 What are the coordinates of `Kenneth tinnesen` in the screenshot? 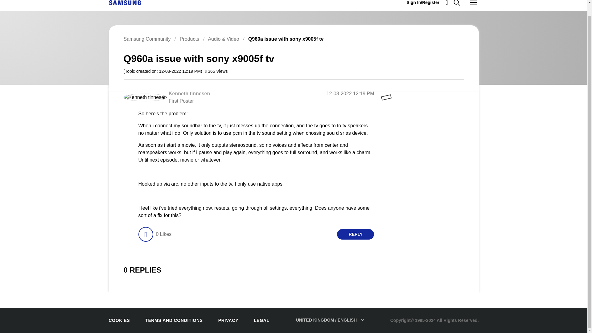 It's located at (145, 97).